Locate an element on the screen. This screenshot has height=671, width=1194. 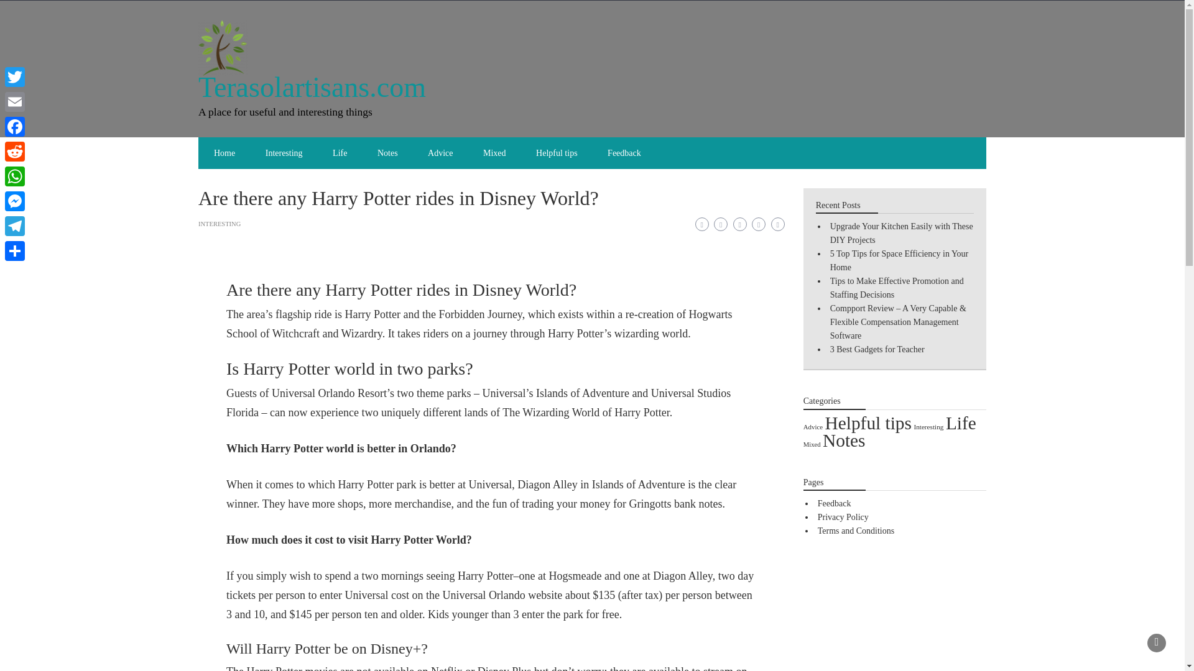
Home is located at coordinates (224, 153).